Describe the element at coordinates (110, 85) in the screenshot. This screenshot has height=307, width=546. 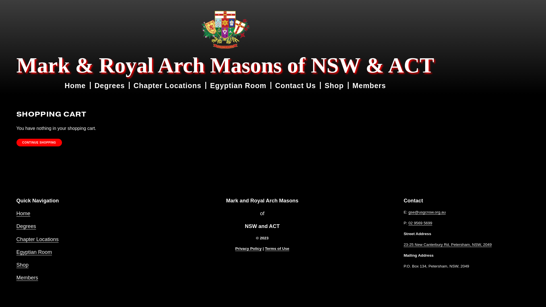
I see `Degrees` at that location.